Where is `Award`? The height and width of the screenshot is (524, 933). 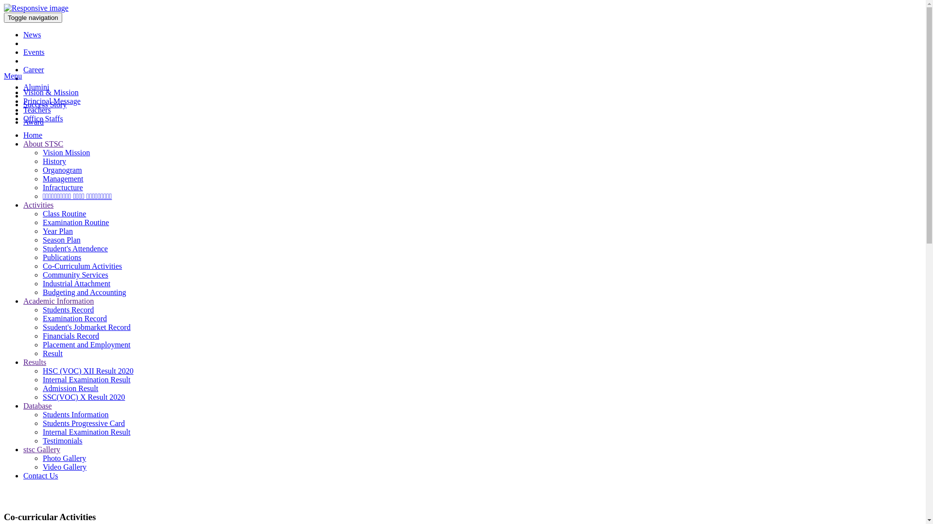 Award is located at coordinates (34, 122).